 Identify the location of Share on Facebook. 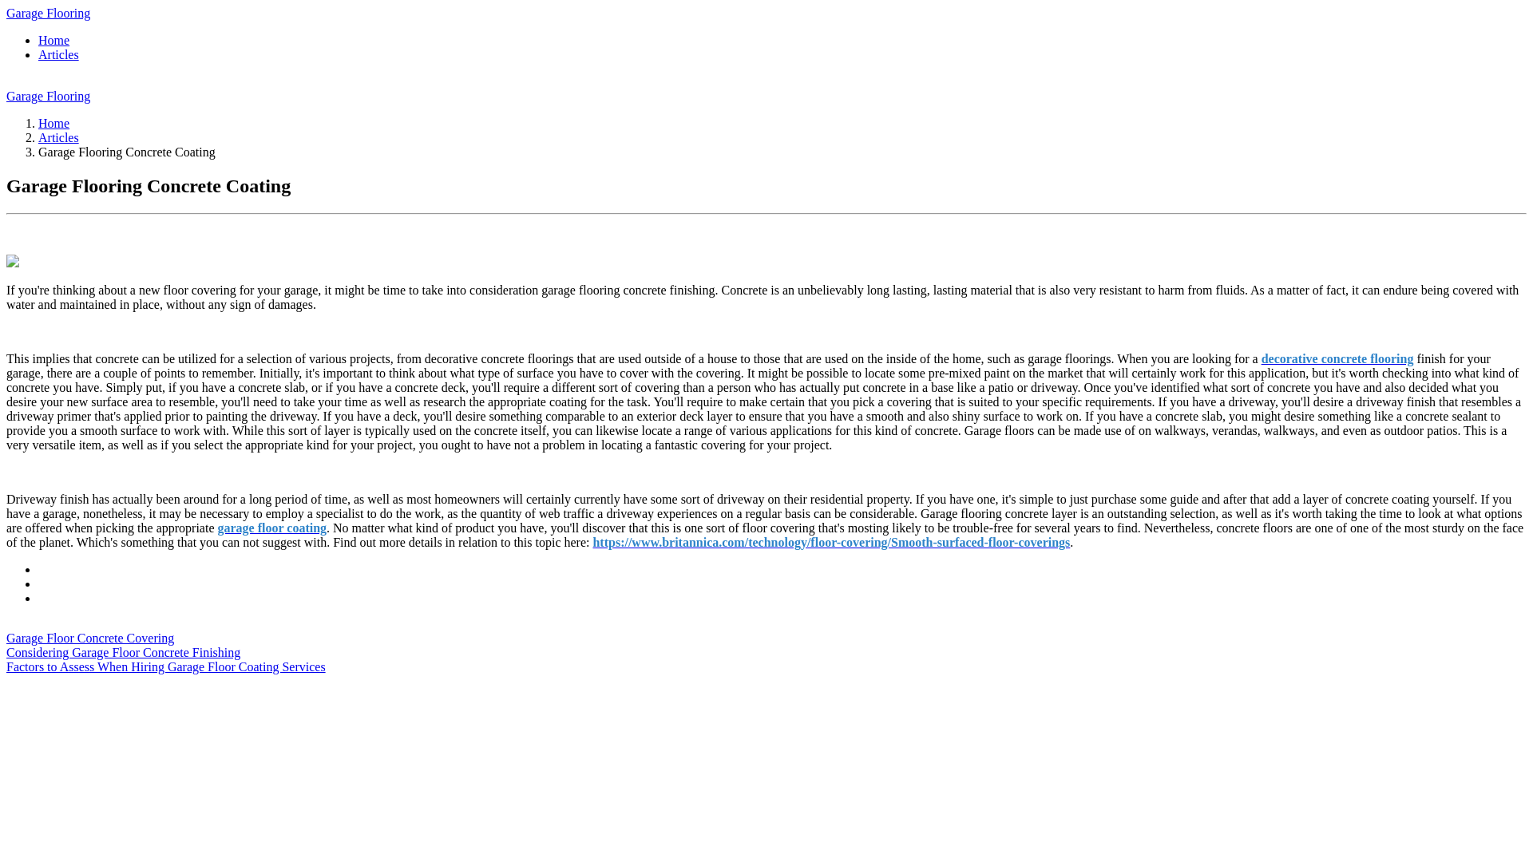
(40, 570).